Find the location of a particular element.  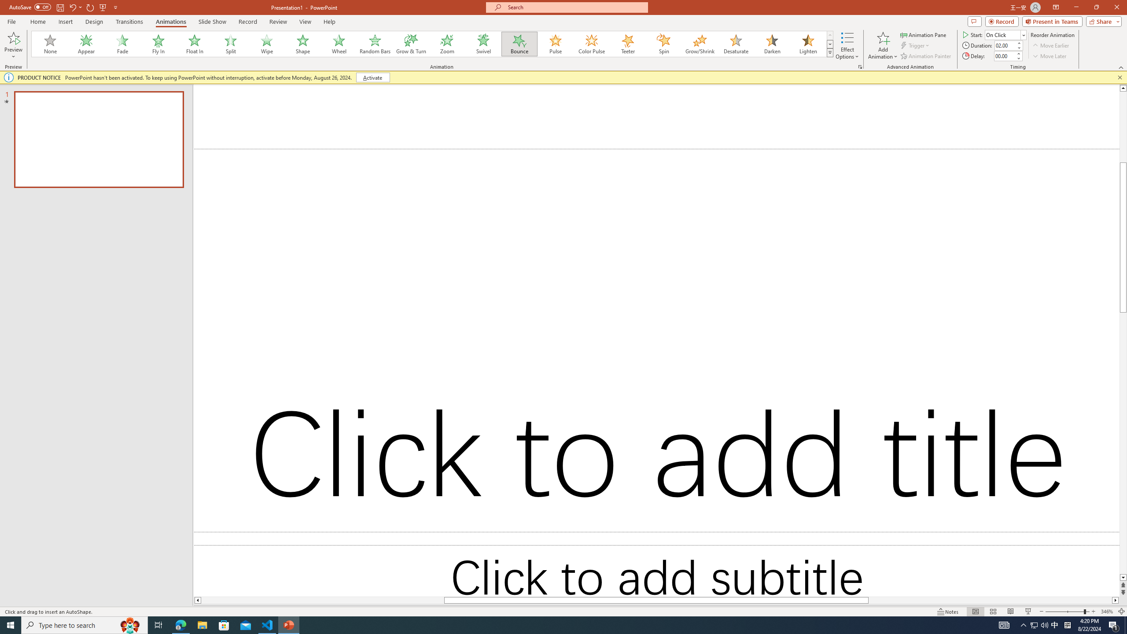

Slide Show is located at coordinates (212, 22).